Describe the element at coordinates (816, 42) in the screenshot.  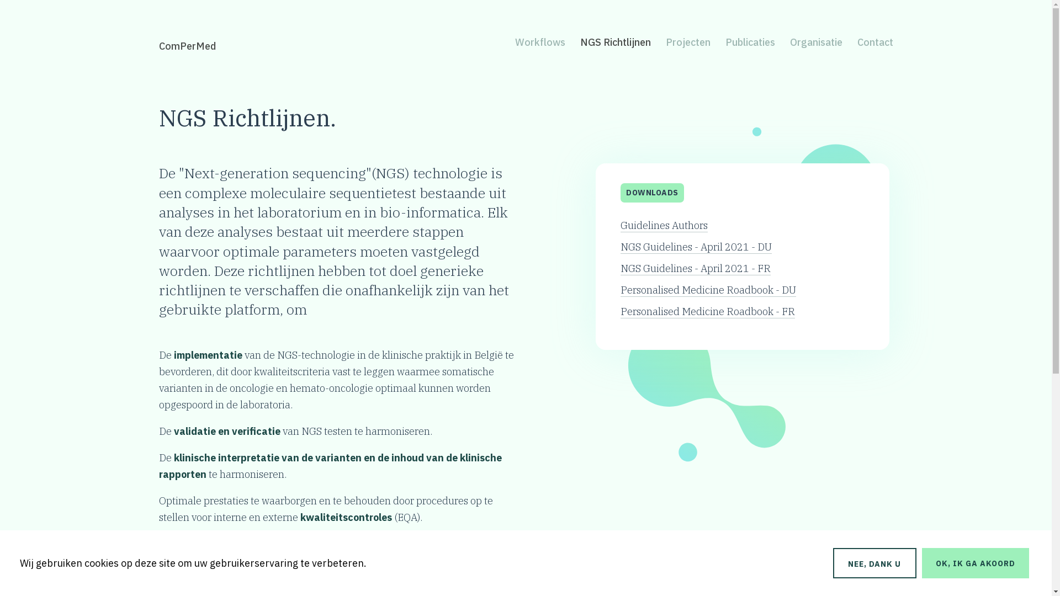
I see `Organisatie` at that location.